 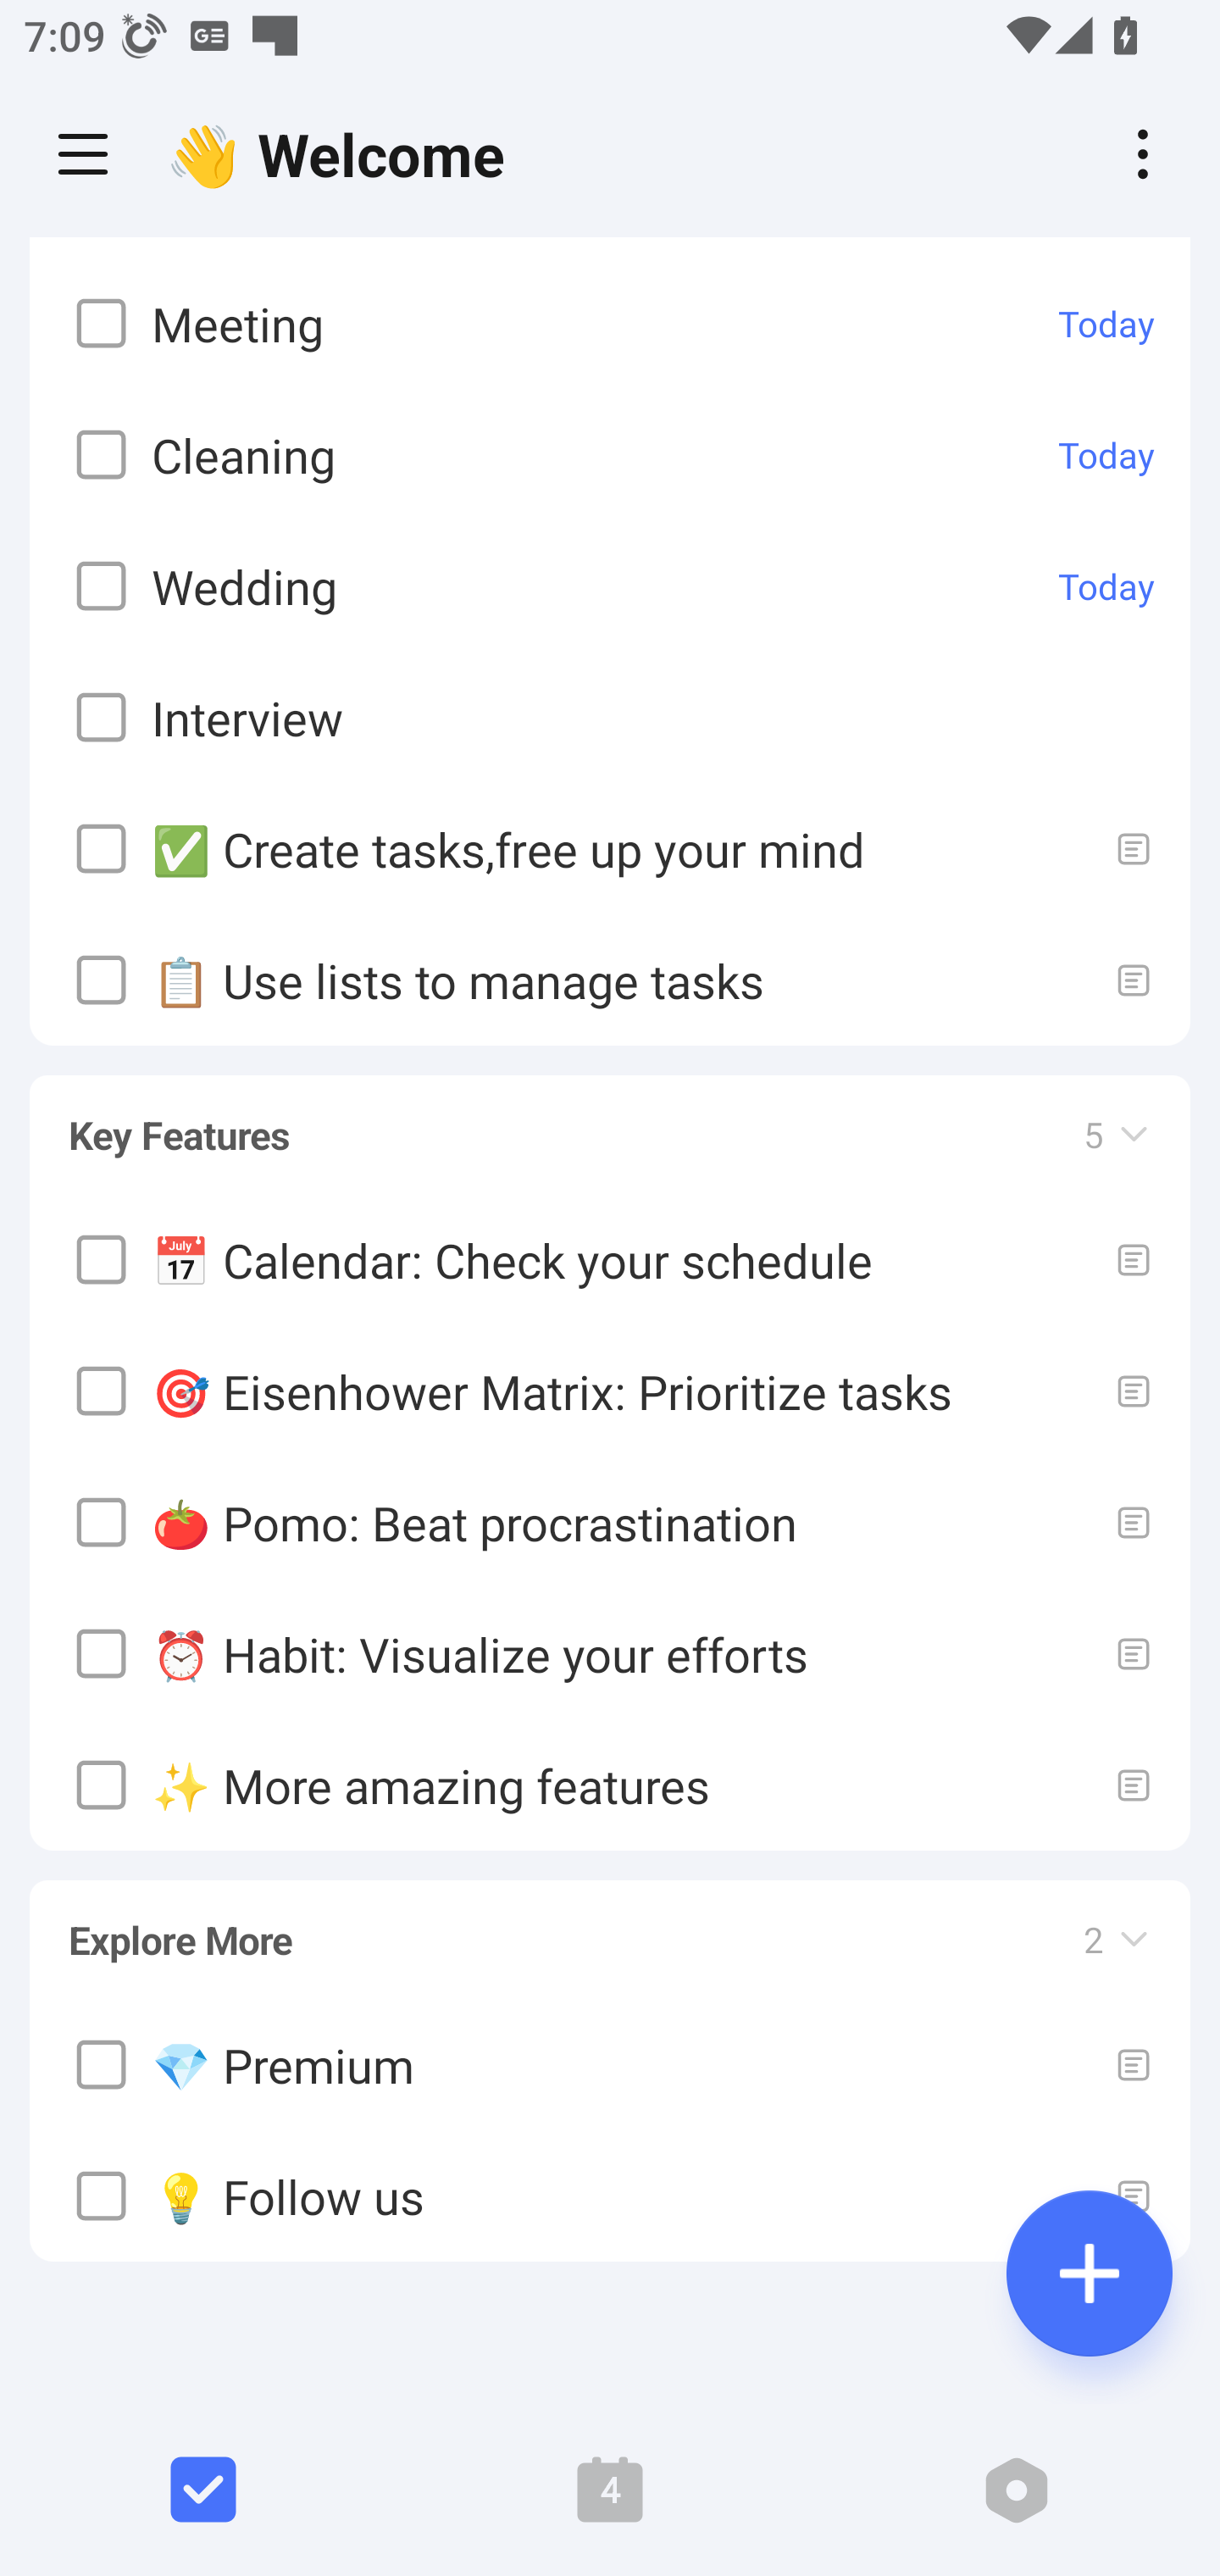 I want to click on 💡 Follow us, so click(x=610, y=2196).